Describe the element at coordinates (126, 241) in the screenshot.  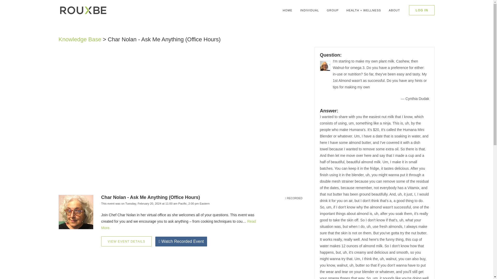
I see `VIEW EVENT DETAILS` at that location.